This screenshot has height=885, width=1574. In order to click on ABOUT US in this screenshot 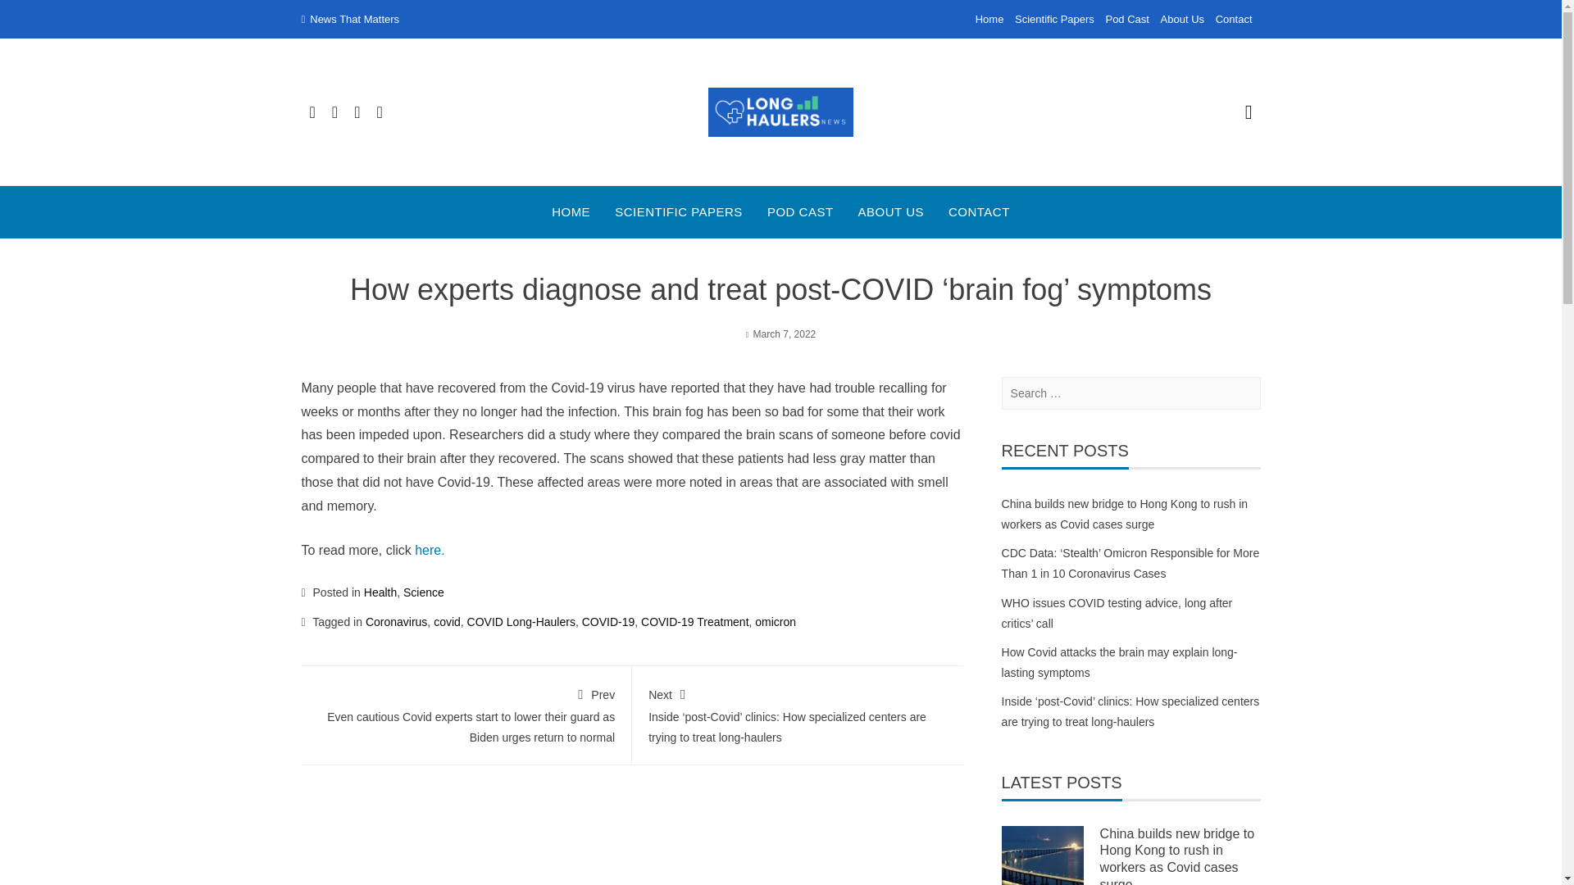, I will do `click(890, 212)`.